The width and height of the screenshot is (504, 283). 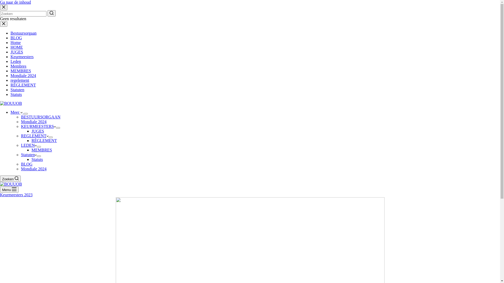 I want to click on BESTUURSORGAAN, so click(x=41, y=117).